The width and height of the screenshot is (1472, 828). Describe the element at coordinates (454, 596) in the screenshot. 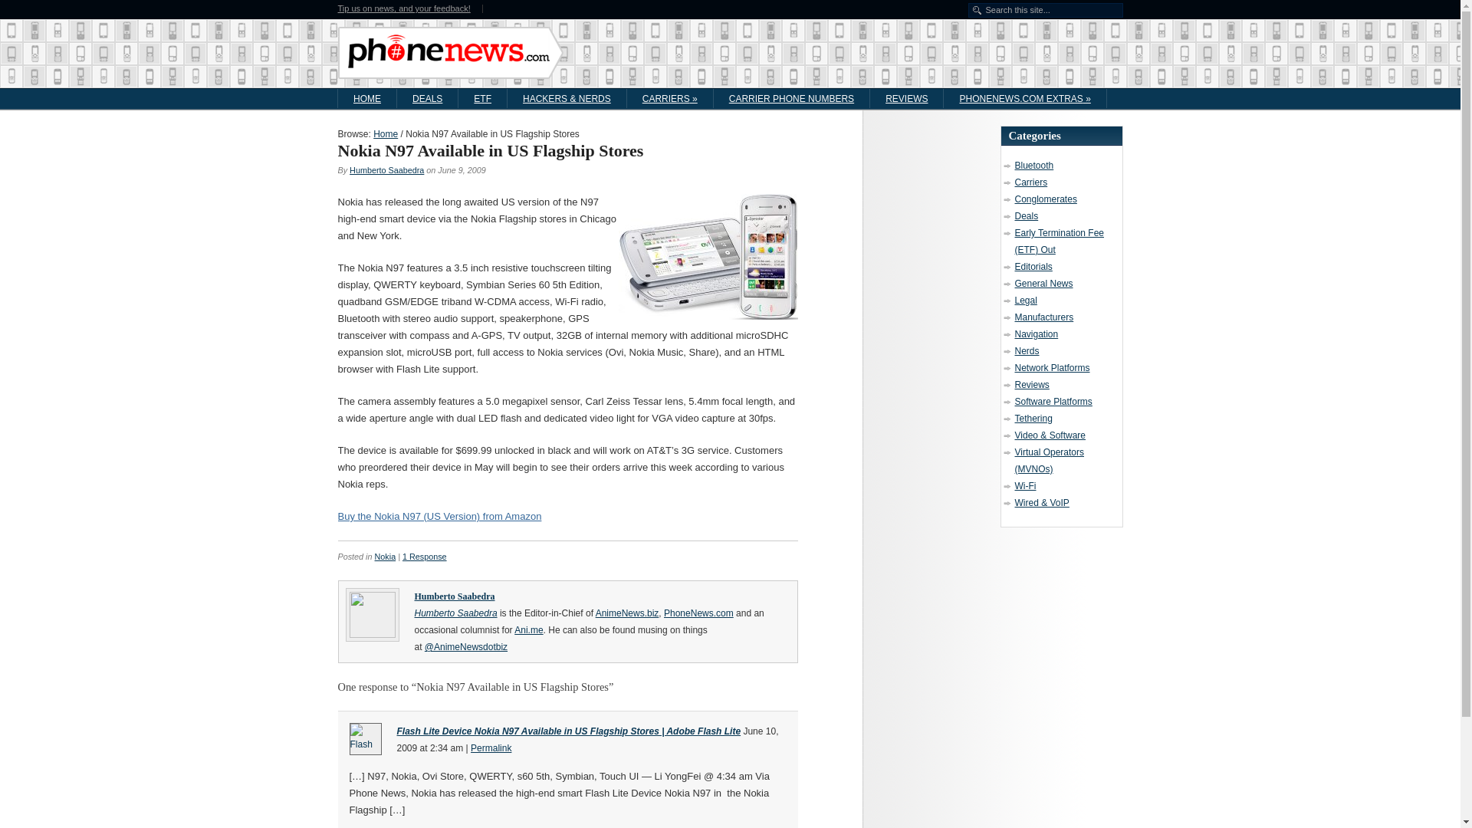

I see `Posts by Humberto Saabedra` at that location.